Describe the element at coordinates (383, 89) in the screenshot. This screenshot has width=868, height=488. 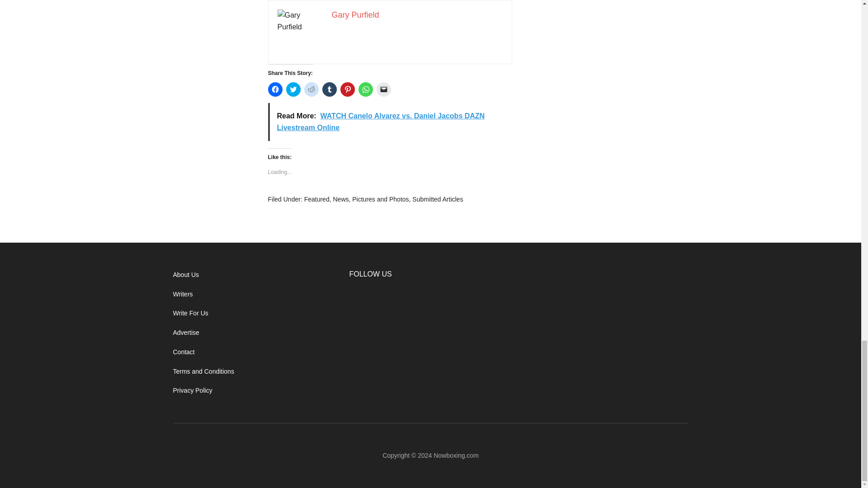
I see `Click to email a link to a friend` at that location.